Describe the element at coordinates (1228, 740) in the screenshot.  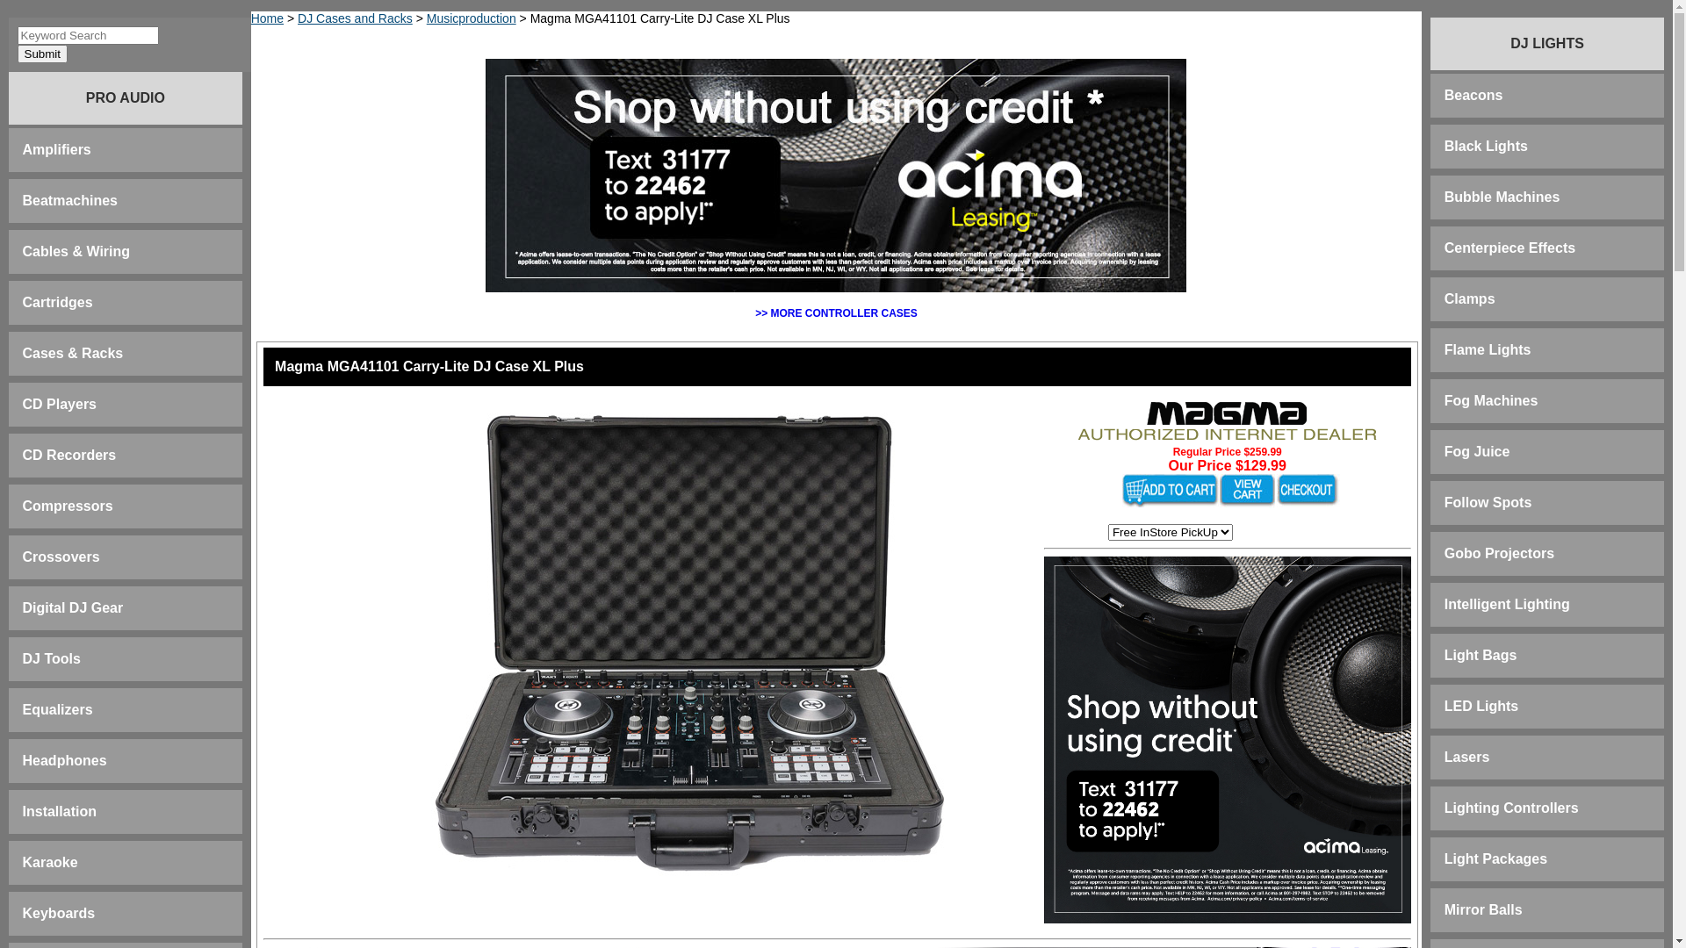
I see `No Credit Needed` at that location.